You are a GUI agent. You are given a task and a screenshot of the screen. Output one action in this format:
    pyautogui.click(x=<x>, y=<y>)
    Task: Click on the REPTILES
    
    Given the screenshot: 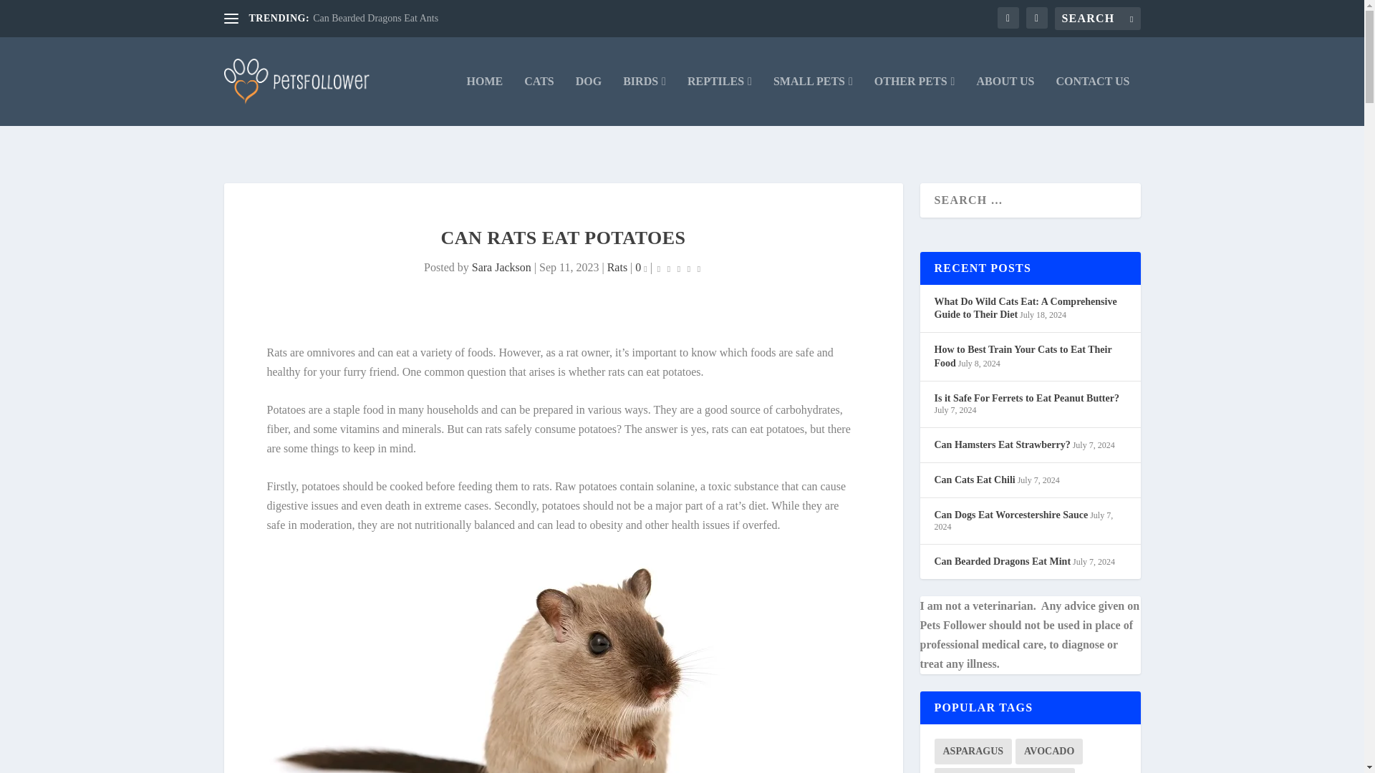 What is the action you would take?
    pyautogui.click(x=720, y=100)
    